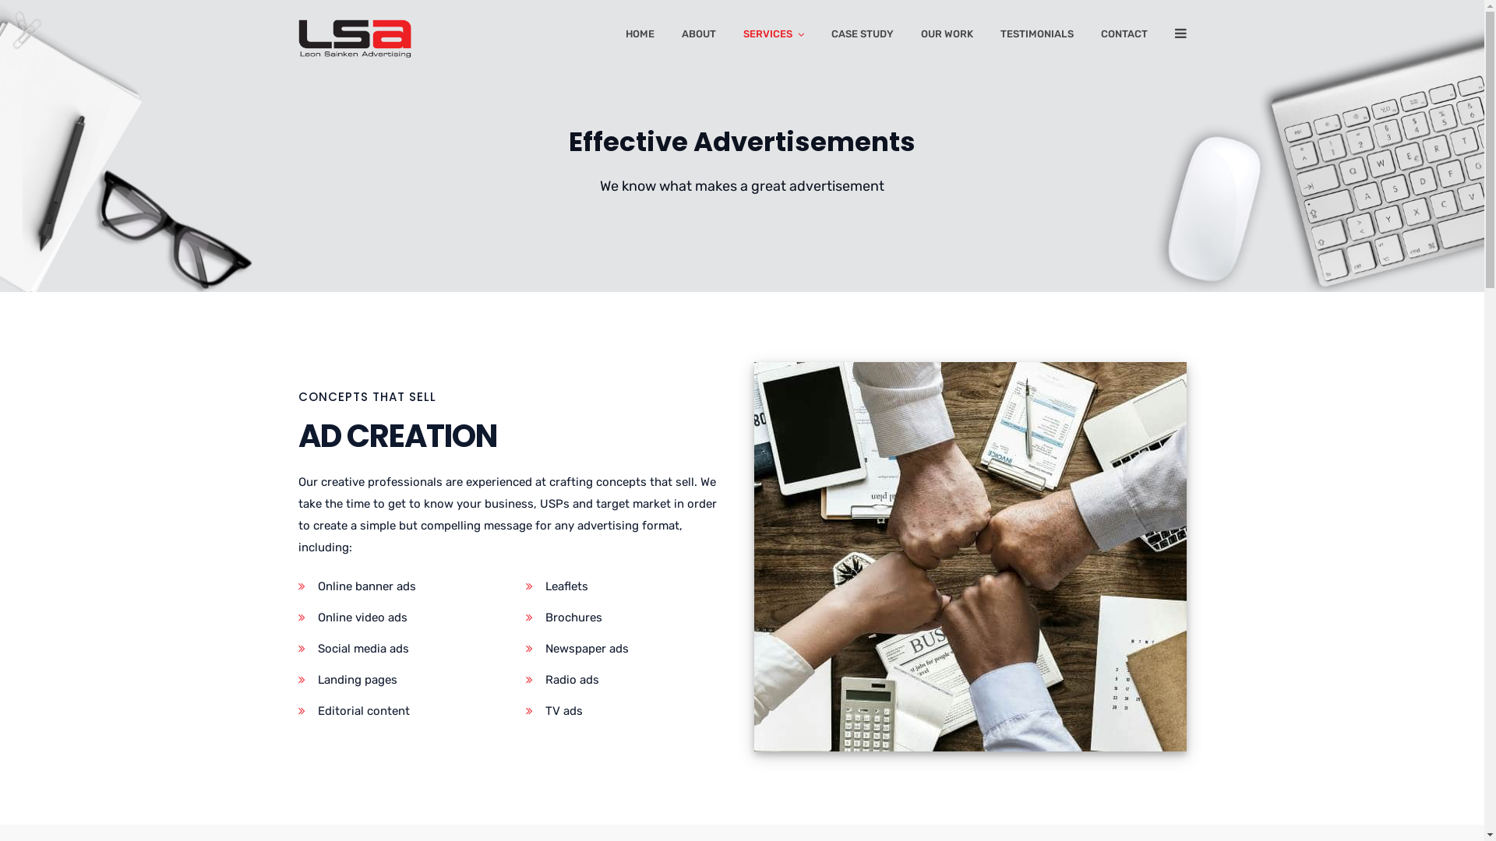 Image resolution: width=1496 pixels, height=841 pixels. What do you see at coordinates (1124, 37) in the screenshot?
I see `CONTACT` at bounding box center [1124, 37].